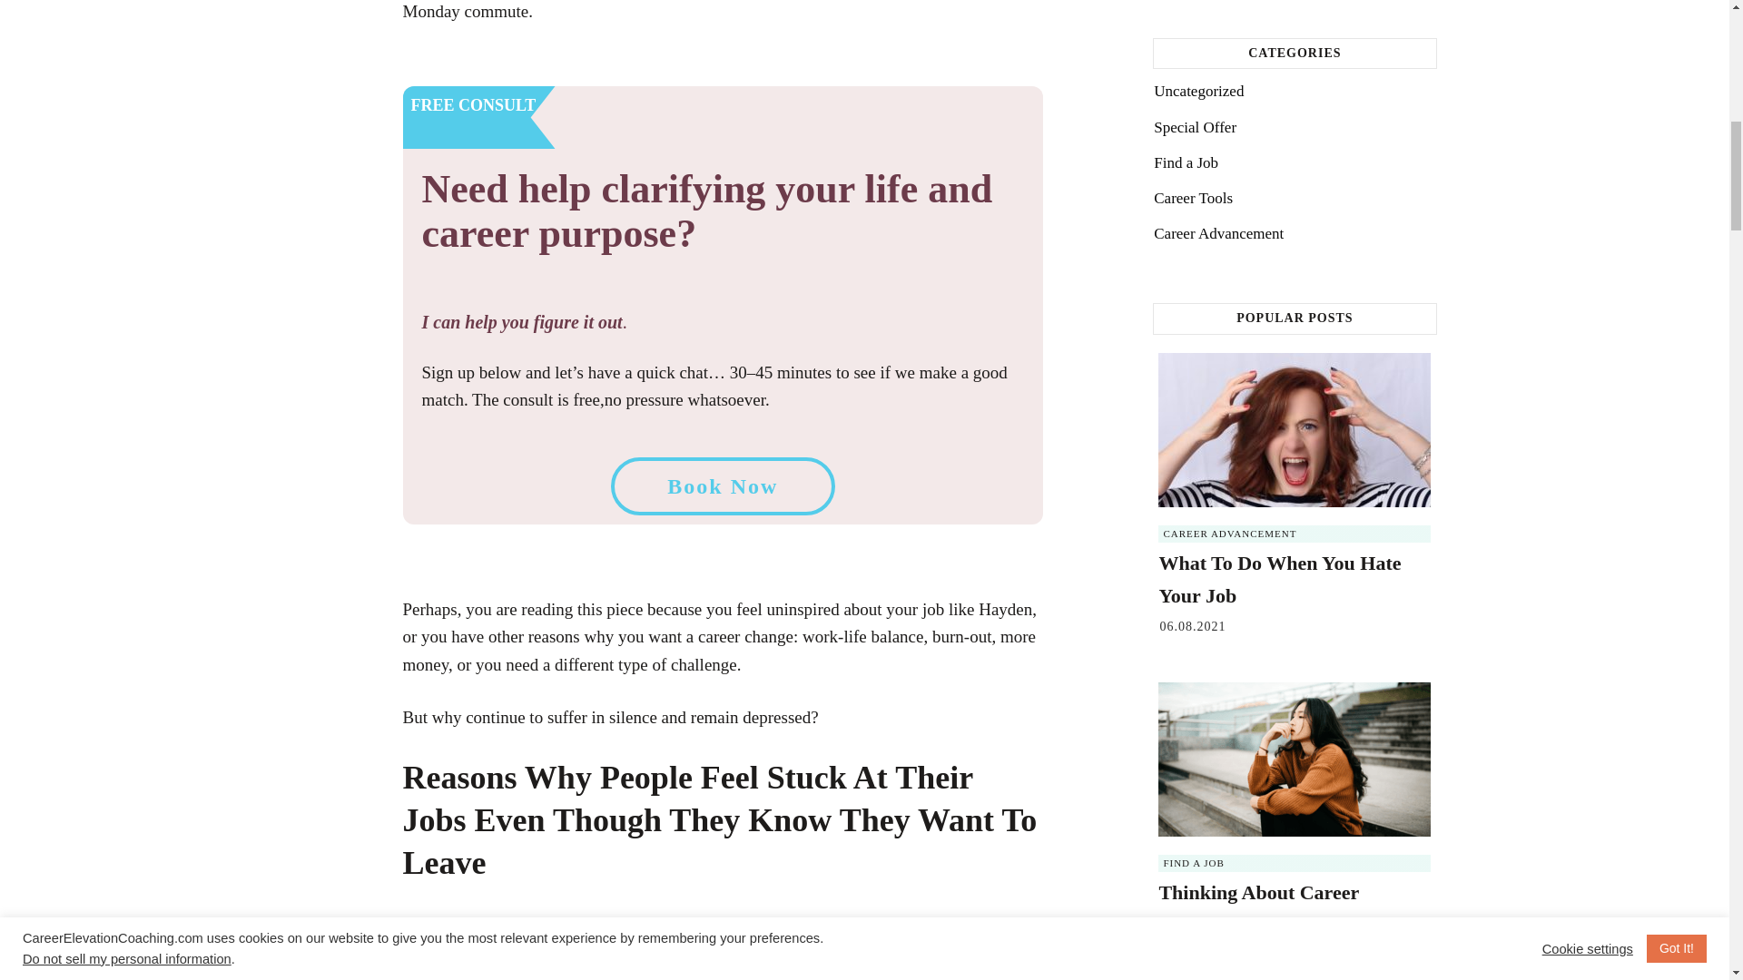  What do you see at coordinates (640, 951) in the screenshot?
I see `Ready for Change2` at bounding box center [640, 951].